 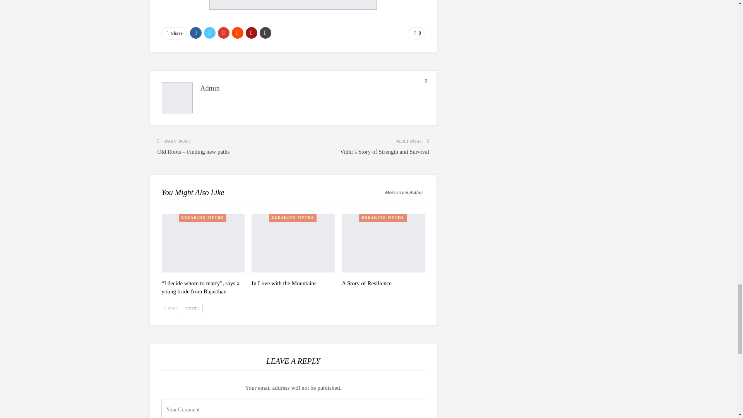 I want to click on Next, so click(x=193, y=308).